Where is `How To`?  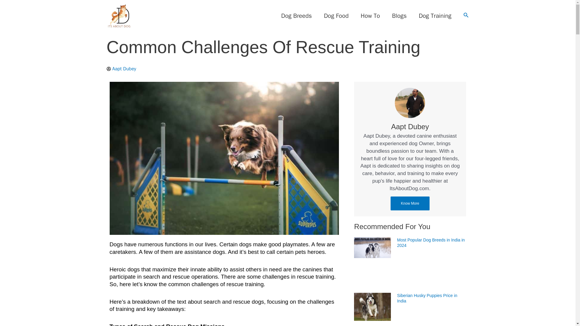 How To is located at coordinates (370, 16).